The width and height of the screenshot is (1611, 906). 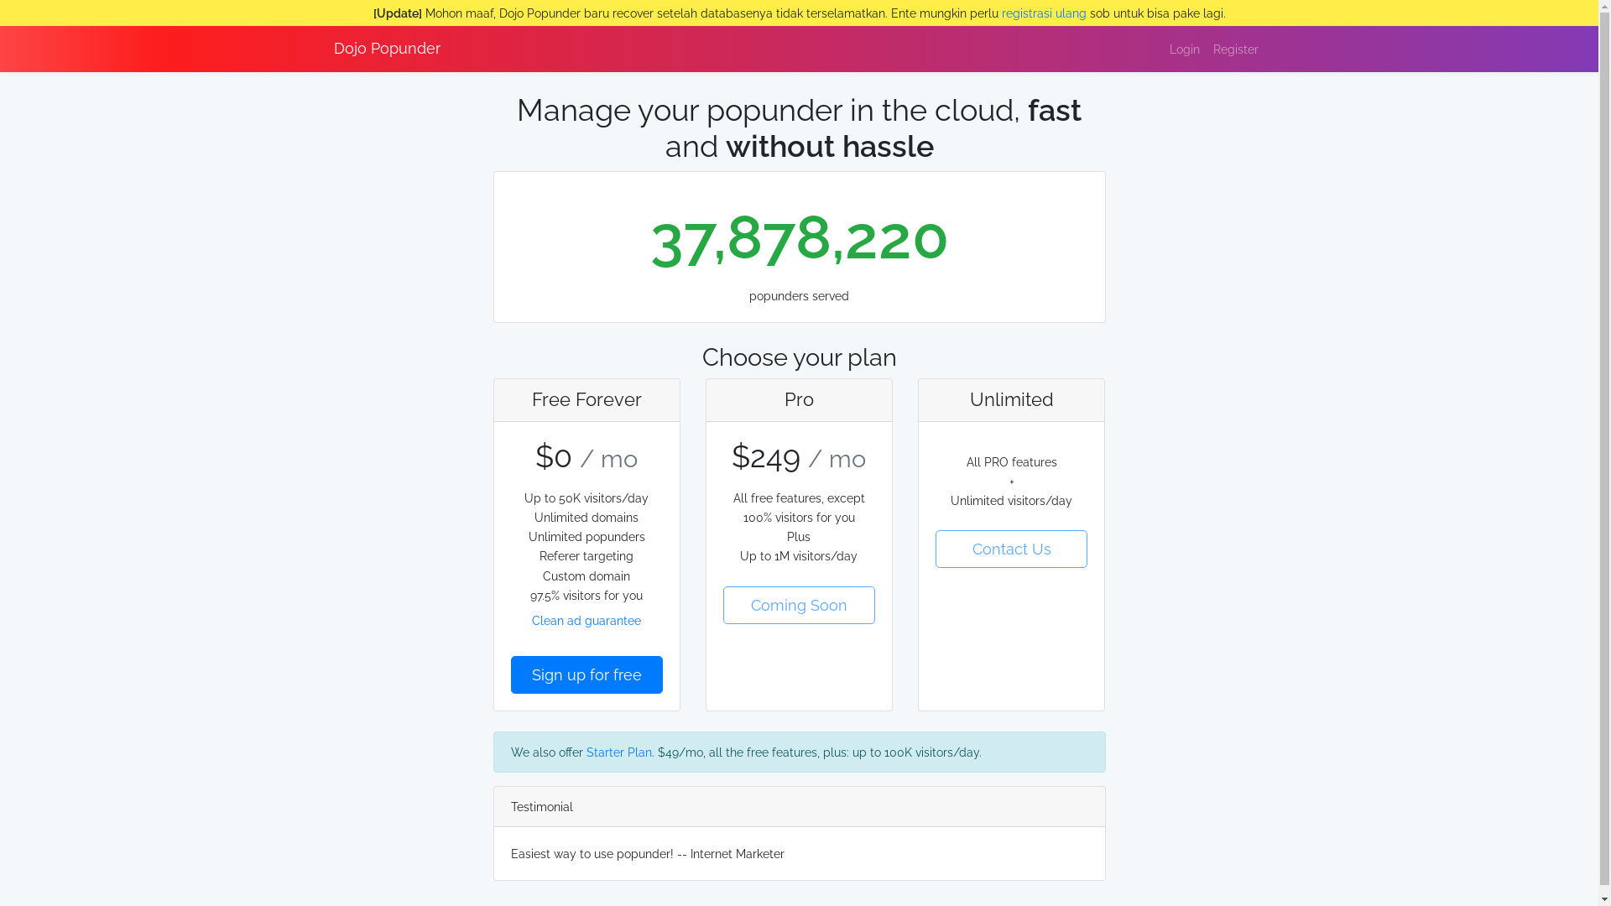 What do you see at coordinates (587, 621) in the screenshot?
I see `Clean ad guarantee` at bounding box center [587, 621].